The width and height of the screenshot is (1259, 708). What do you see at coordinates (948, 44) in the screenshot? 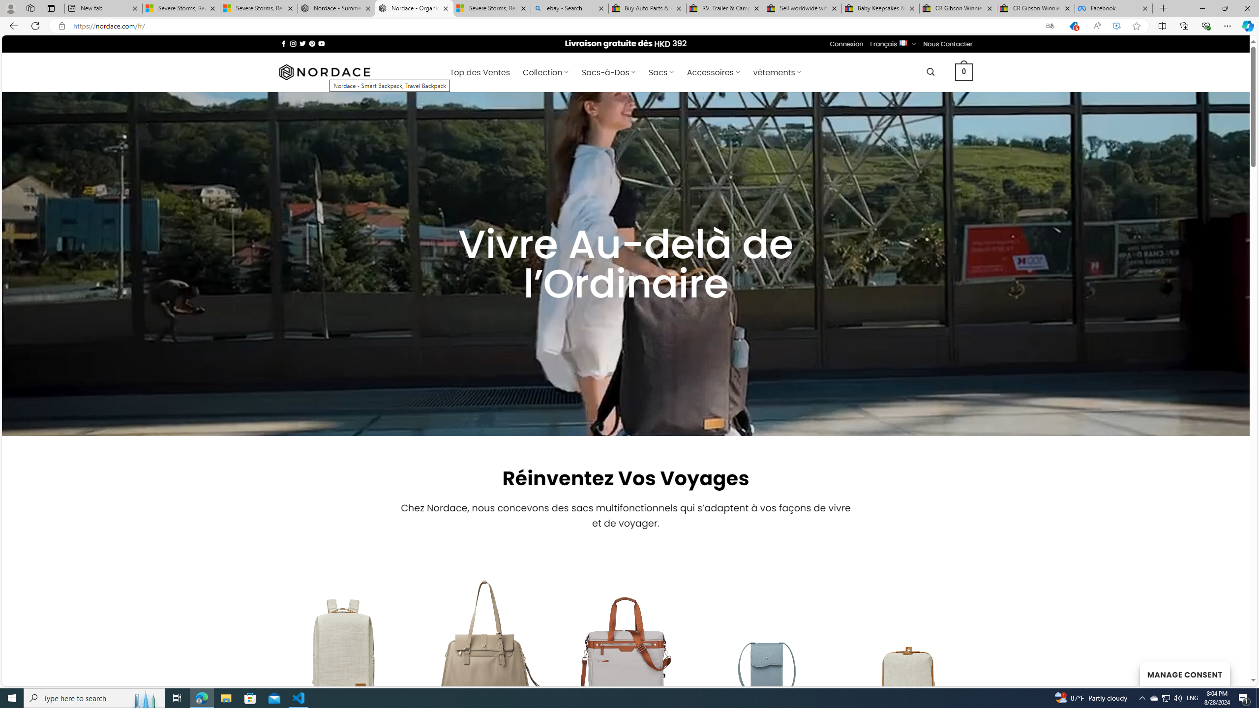
I see `Nous Contacter` at bounding box center [948, 44].